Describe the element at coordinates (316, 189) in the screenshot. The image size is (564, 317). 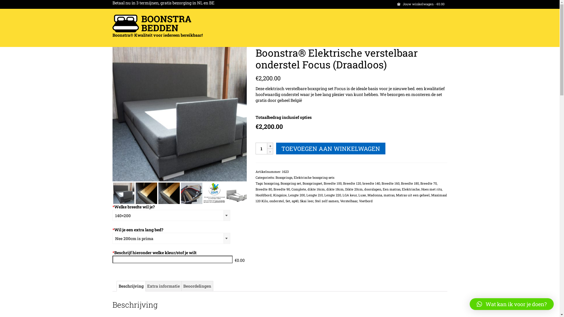
I see `dikte 16cm` at that location.